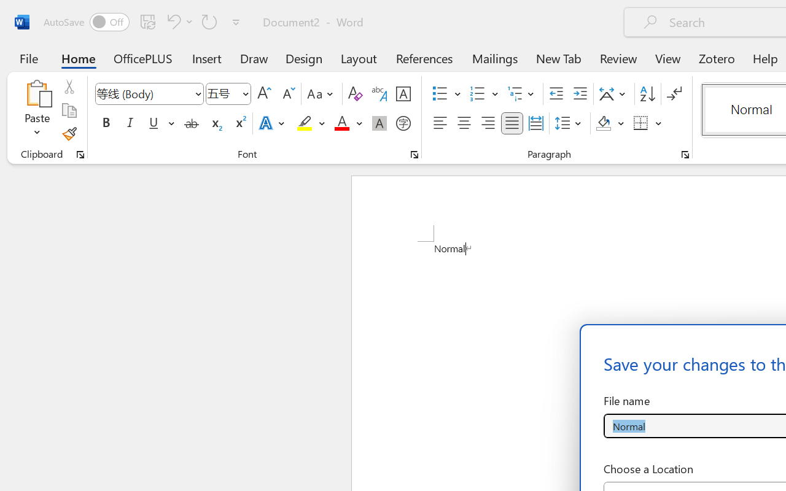 The height and width of the screenshot is (491, 786). I want to click on Decrease Indent, so click(556, 94).